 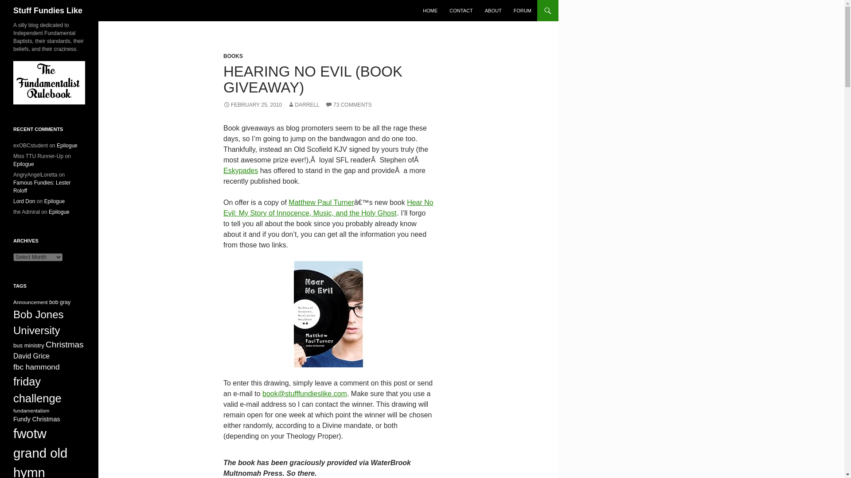 I want to click on Stuff Fundies Like, so click(x=48, y=11).